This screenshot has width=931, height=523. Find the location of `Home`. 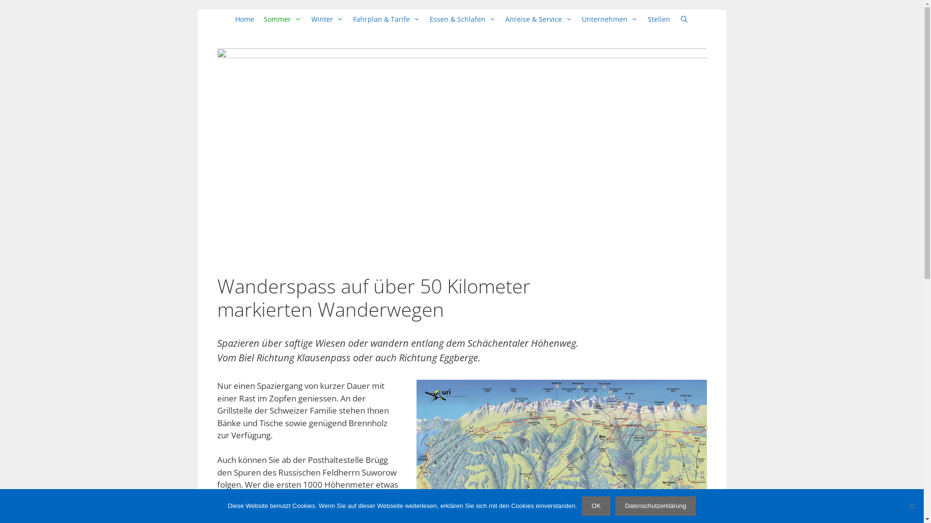

Home is located at coordinates (244, 19).